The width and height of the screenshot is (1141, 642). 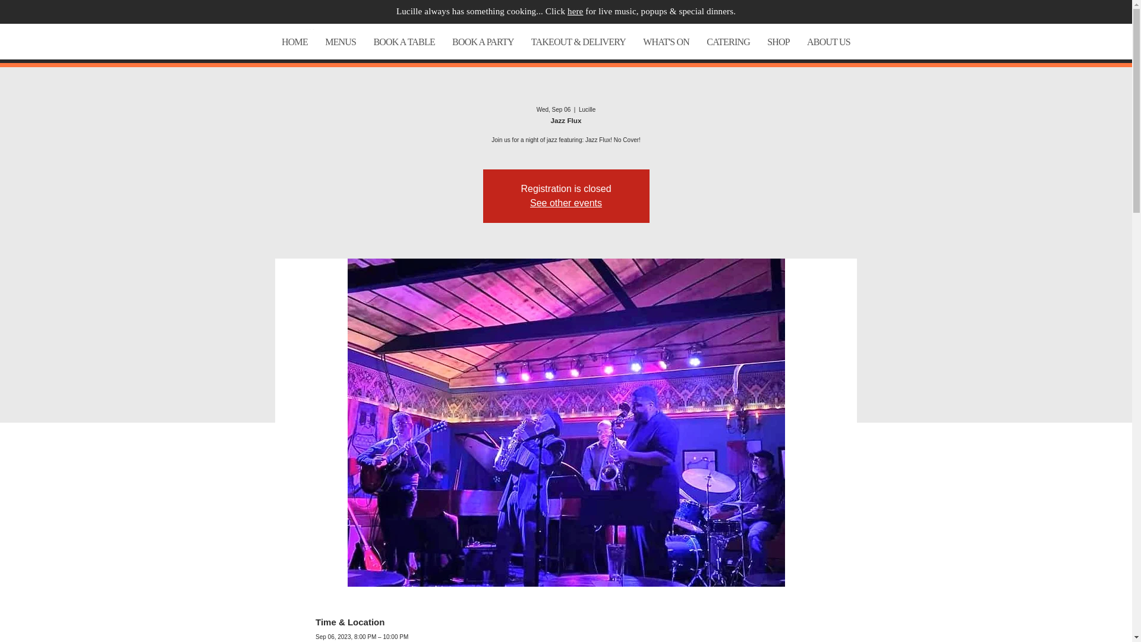 What do you see at coordinates (566, 202) in the screenshot?
I see `See other events` at bounding box center [566, 202].